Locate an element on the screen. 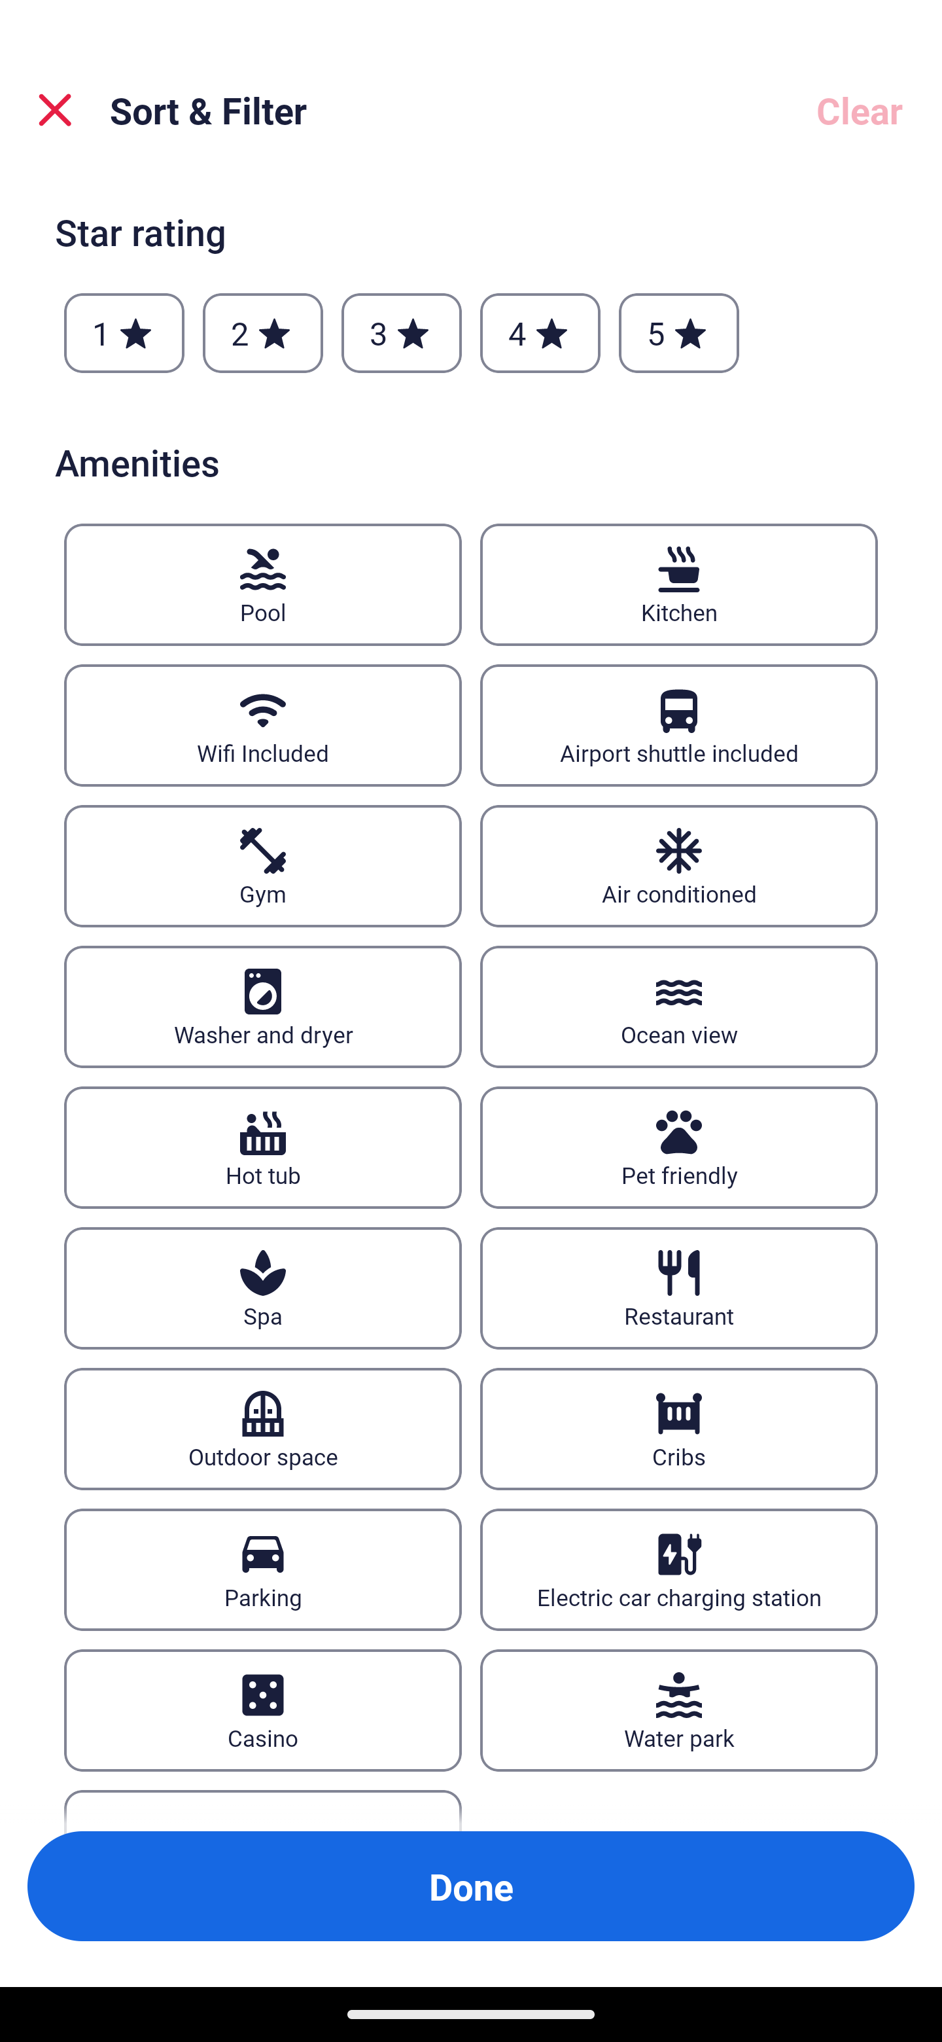  1 is located at coordinates (124, 332).